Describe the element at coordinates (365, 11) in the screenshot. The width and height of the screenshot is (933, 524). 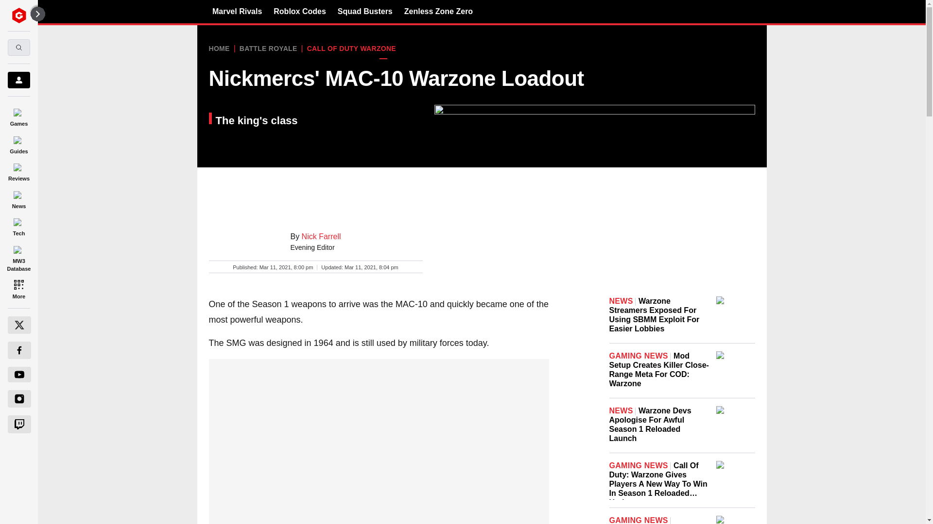
I see `Squad Busters` at that location.